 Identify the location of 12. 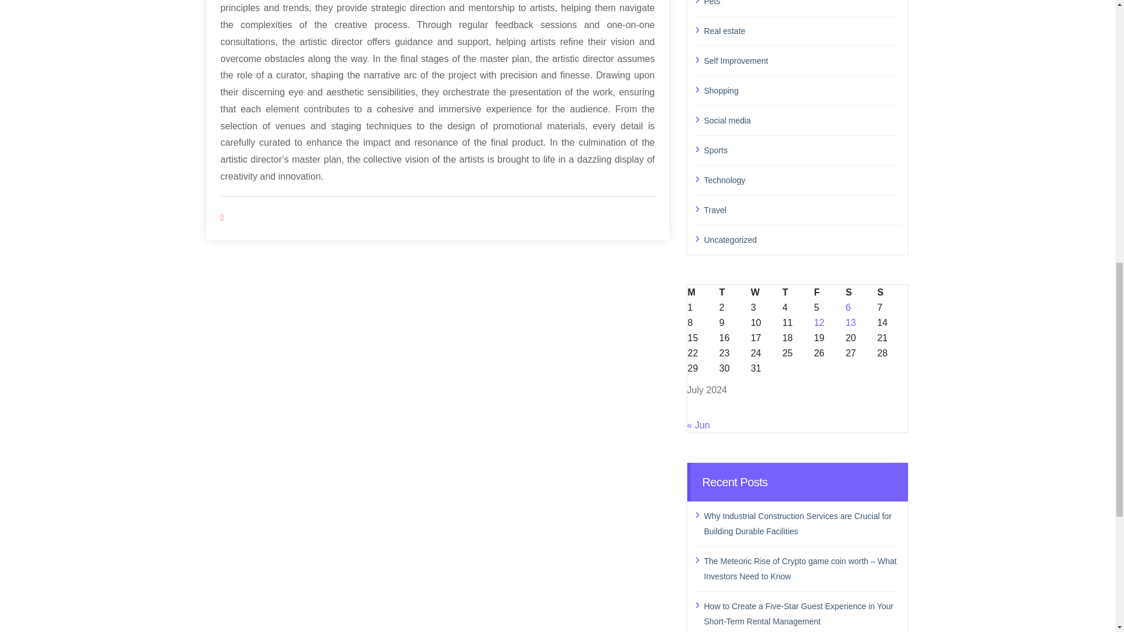
(818, 322).